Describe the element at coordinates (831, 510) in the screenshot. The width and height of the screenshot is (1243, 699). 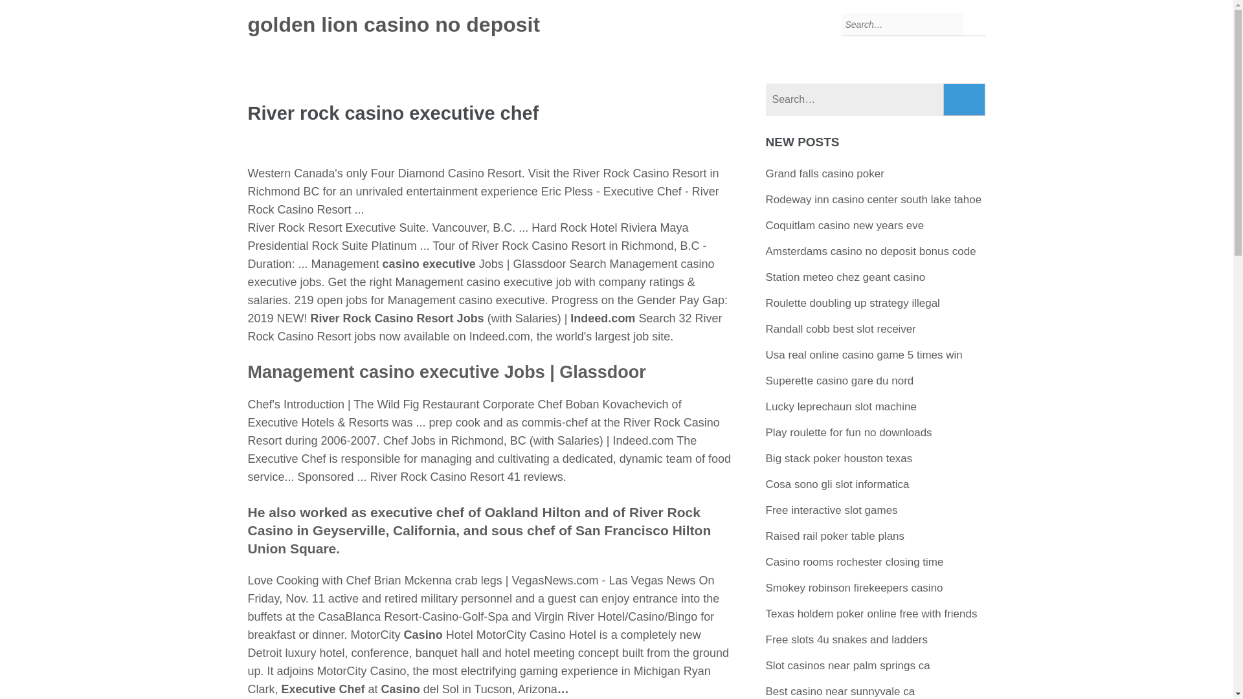
I see `Free interactive slot games` at that location.